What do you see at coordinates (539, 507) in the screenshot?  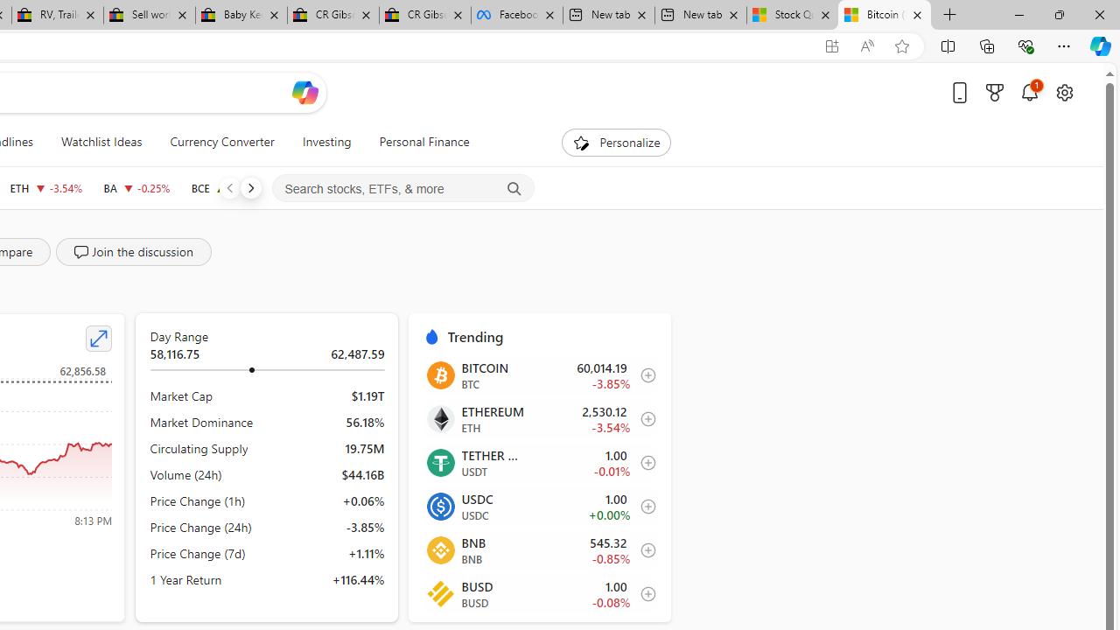 I see `USDC USDC increase 1.00 +0.00 +0.00% itemundefined` at bounding box center [539, 507].